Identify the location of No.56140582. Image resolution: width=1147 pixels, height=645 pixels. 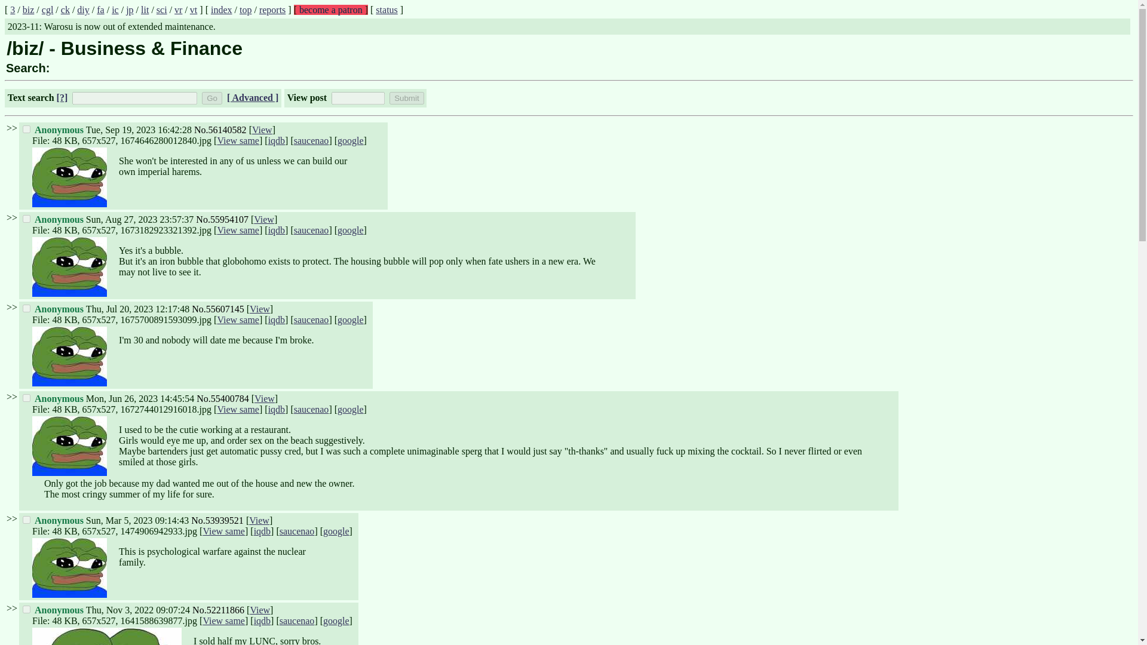
(220, 130).